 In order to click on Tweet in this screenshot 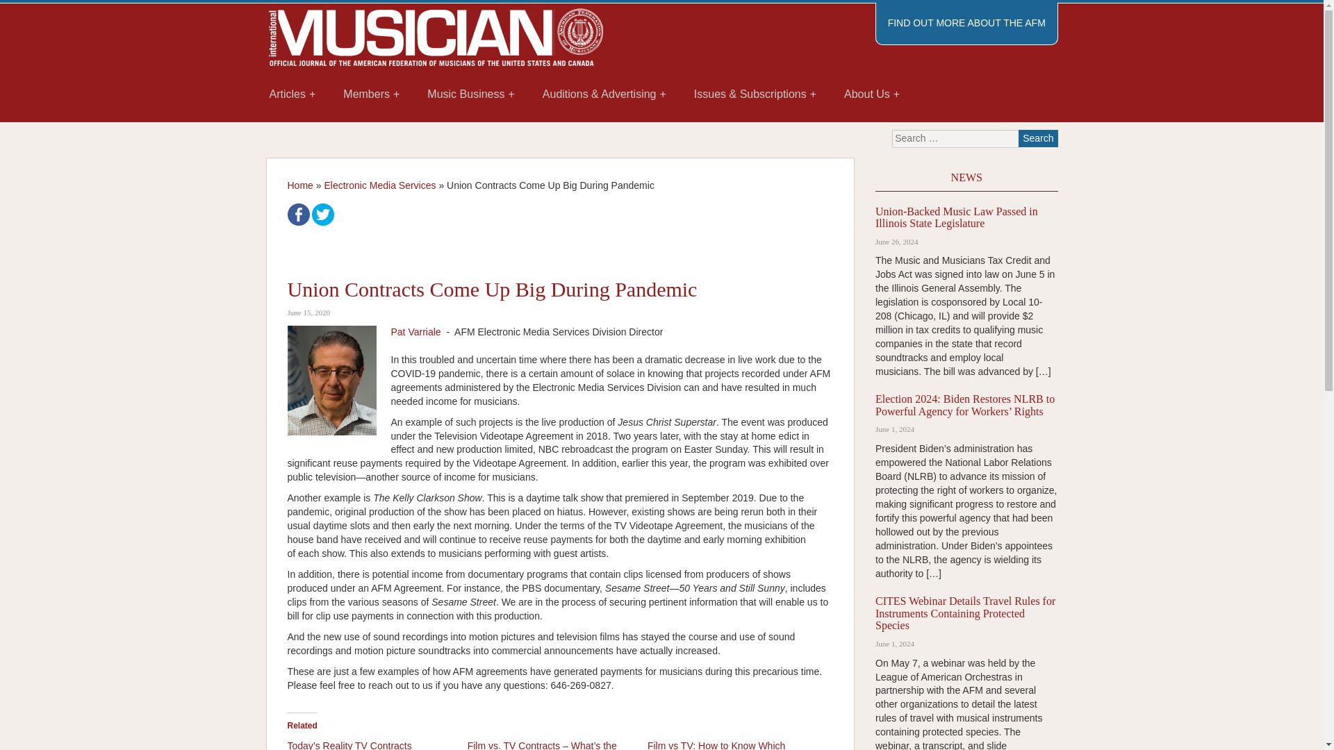, I will do `click(323, 214)`.